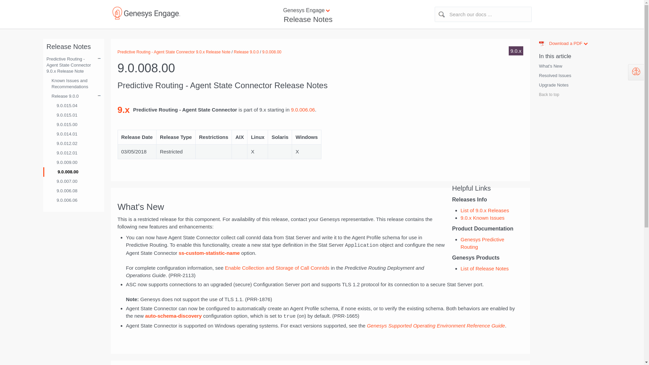  I want to click on In this article, so click(554, 56).